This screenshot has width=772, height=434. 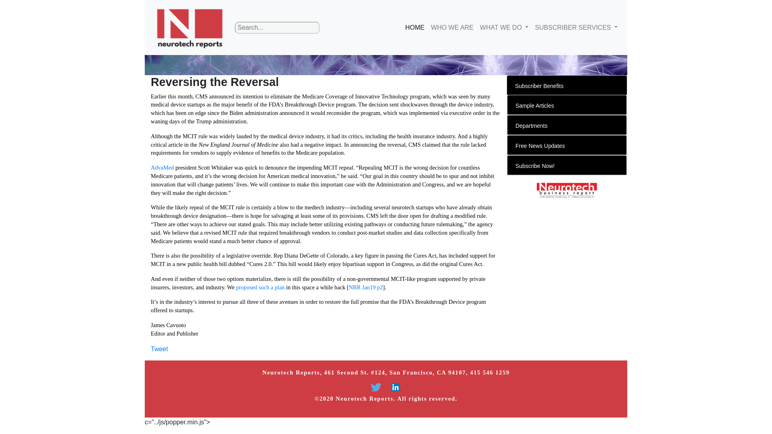 What do you see at coordinates (261, 287) in the screenshot?
I see `proposed such a plan` at bounding box center [261, 287].